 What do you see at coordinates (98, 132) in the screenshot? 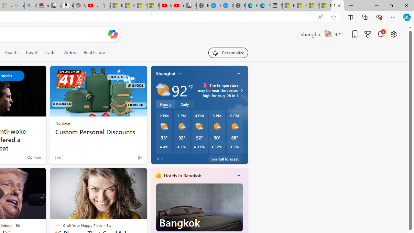
I see `Custom Personal Discounts` at bounding box center [98, 132].